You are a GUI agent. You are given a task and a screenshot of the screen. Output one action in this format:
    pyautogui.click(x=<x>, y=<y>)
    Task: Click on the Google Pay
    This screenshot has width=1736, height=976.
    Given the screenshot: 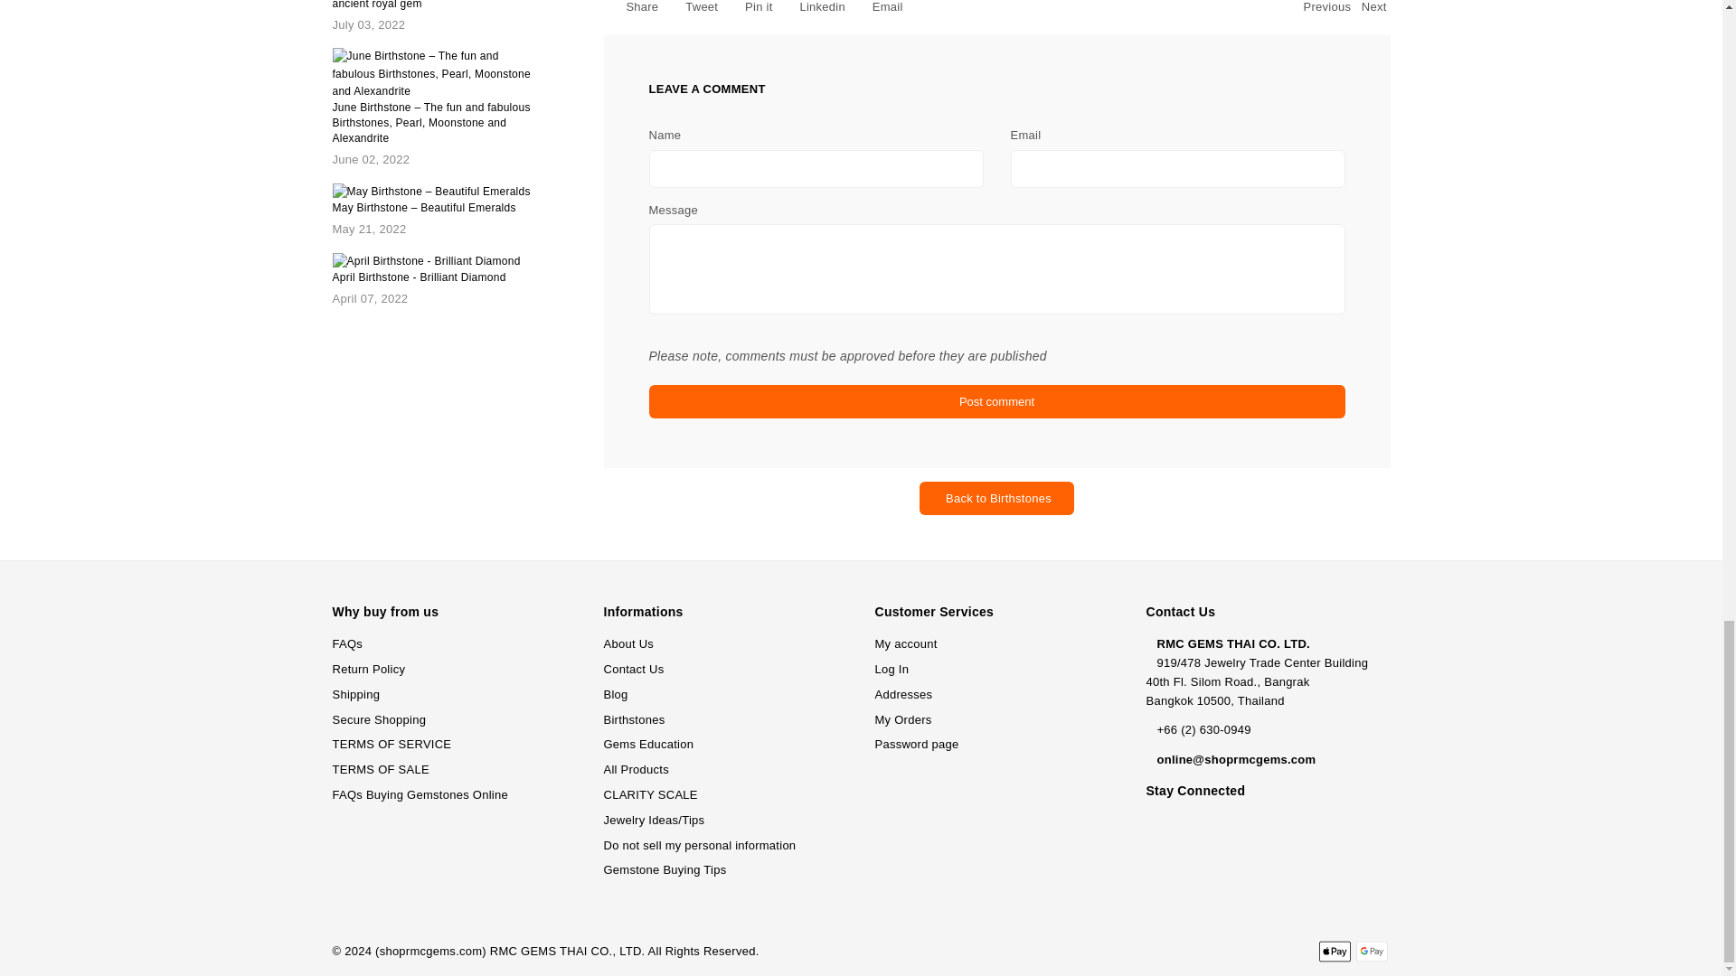 What is the action you would take?
    pyautogui.click(x=1371, y=951)
    